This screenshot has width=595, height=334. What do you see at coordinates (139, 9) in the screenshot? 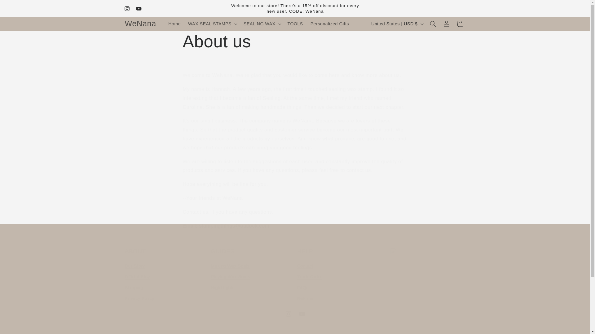
I see `Skip to content` at bounding box center [139, 9].